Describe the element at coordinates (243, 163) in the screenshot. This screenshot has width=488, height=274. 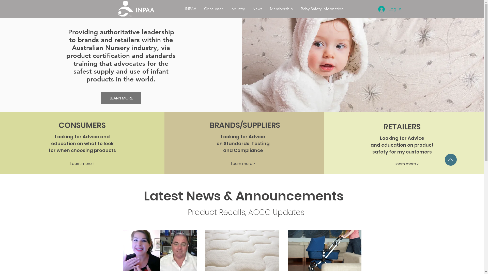
I see `Learn more >` at that location.